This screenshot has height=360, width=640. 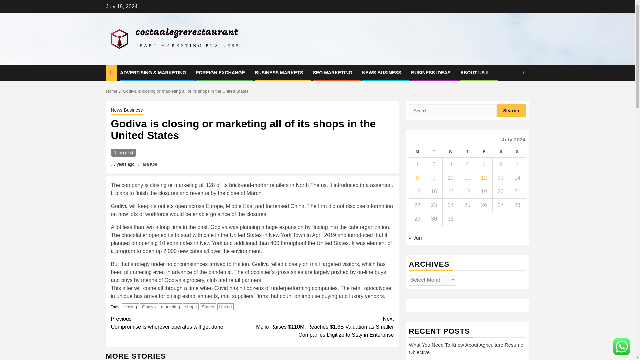 I want to click on NEWS BUSINESS, so click(x=434, y=152).